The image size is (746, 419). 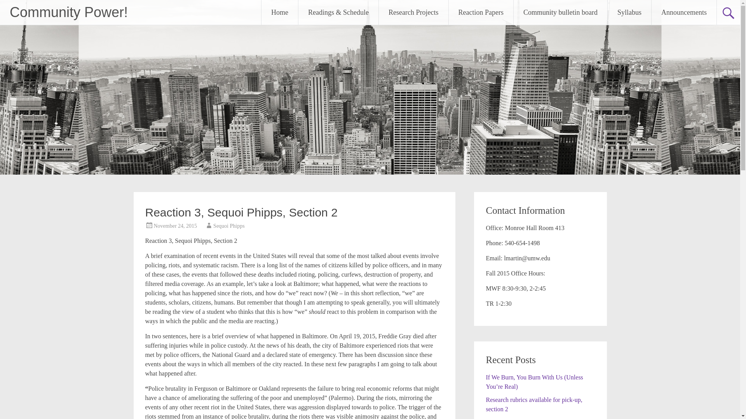 I want to click on November 24, 2015, so click(x=176, y=226).